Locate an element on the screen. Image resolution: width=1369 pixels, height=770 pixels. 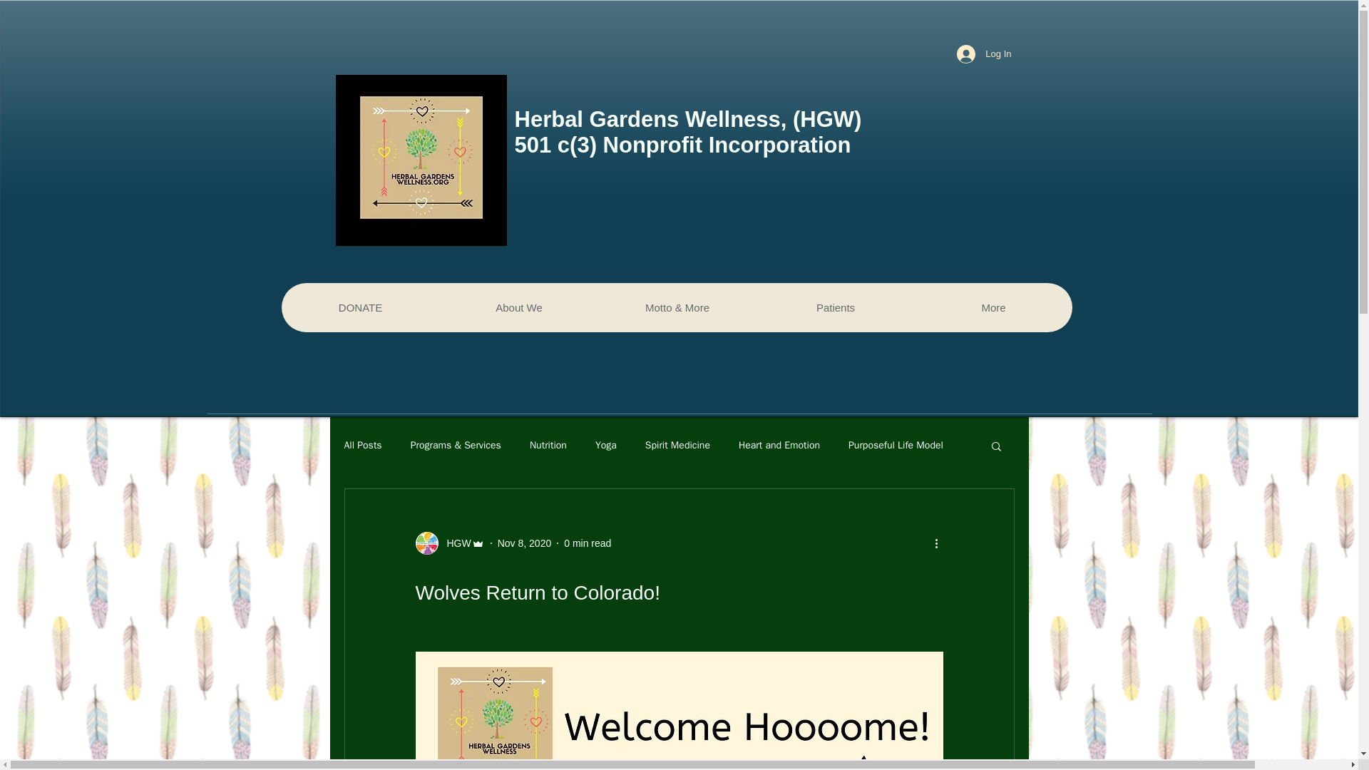
0 min read is located at coordinates (588, 543).